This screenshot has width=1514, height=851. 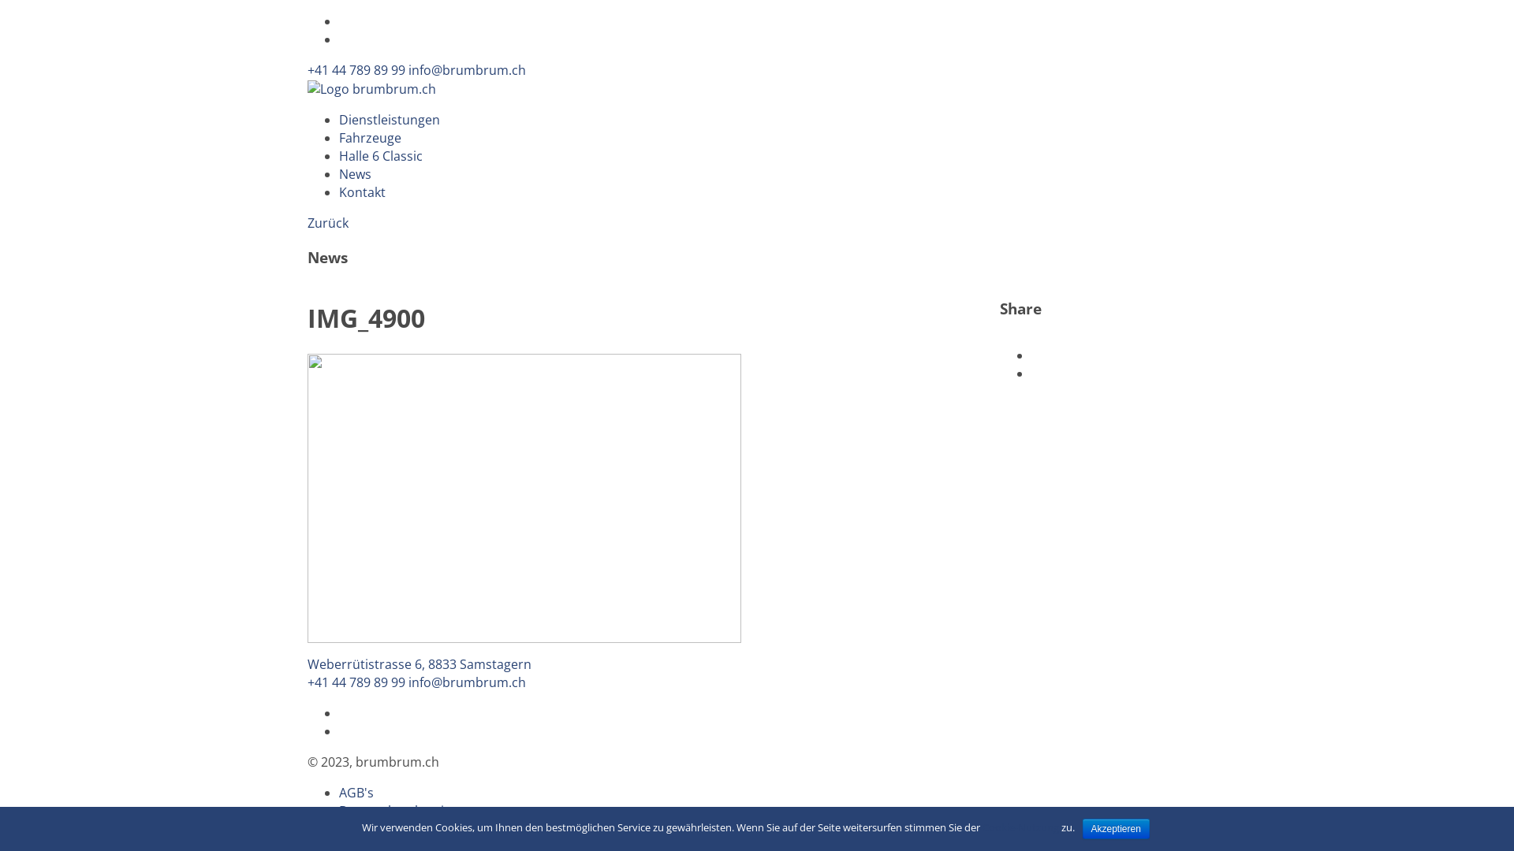 I want to click on Cookie-Nutzung, so click(x=1020, y=827).